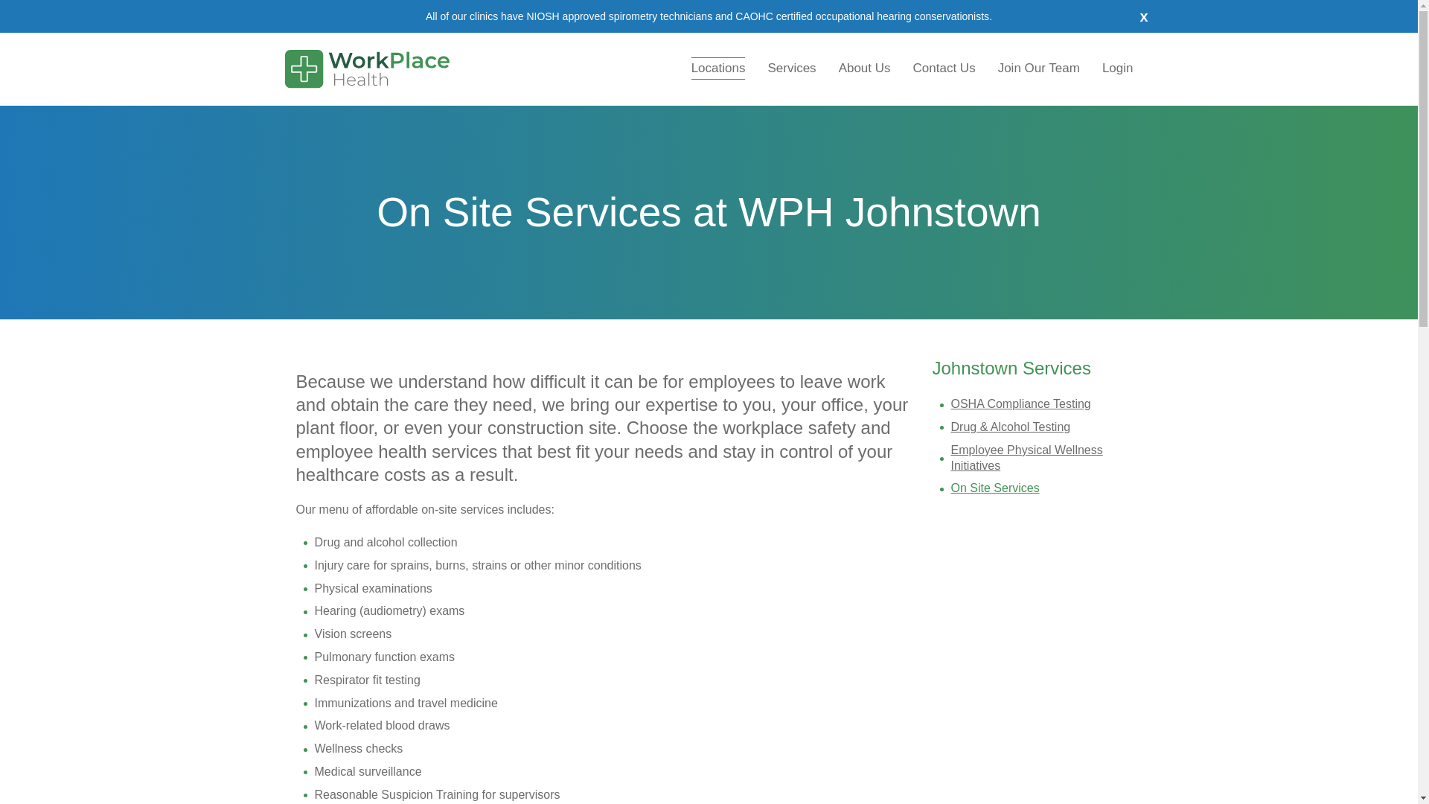 The height and width of the screenshot is (804, 1429). I want to click on Employee Physical Wellness Initiatives, so click(1027, 457).